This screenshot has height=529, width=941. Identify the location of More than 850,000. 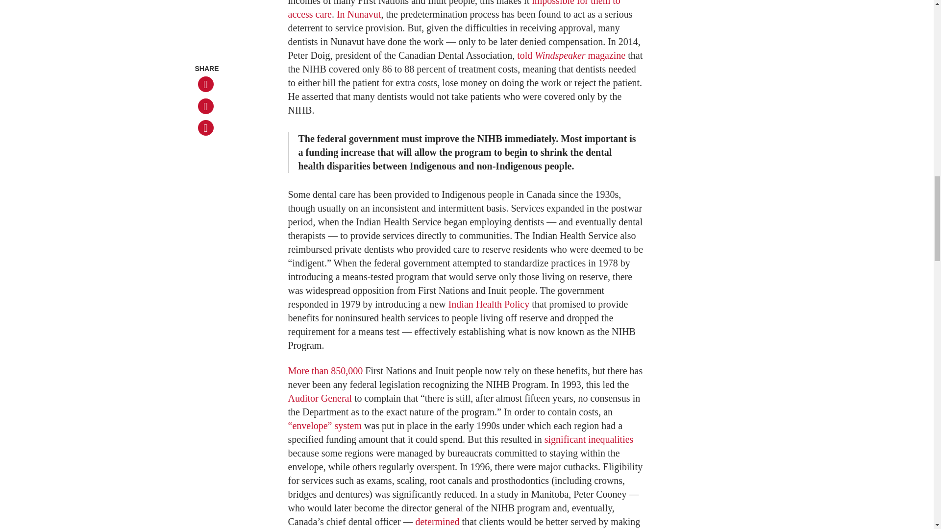
(325, 370).